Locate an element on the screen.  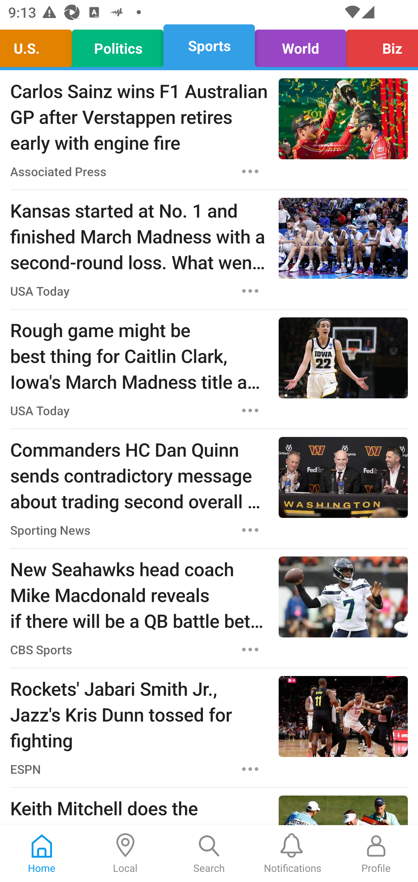
Options is located at coordinates (250, 769).